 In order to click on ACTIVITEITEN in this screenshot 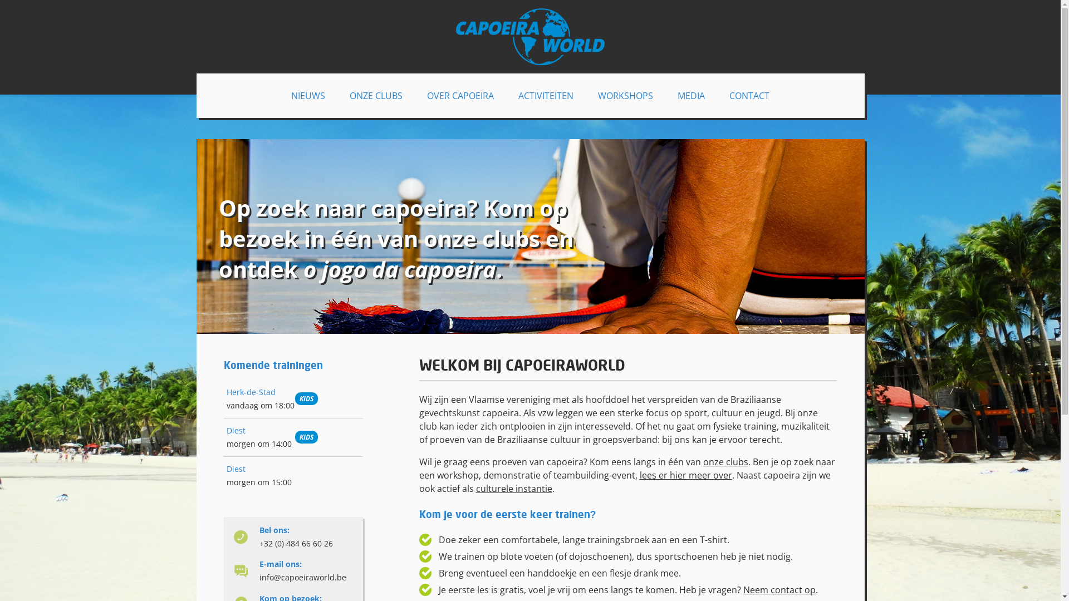, I will do `click(546, 96)`.